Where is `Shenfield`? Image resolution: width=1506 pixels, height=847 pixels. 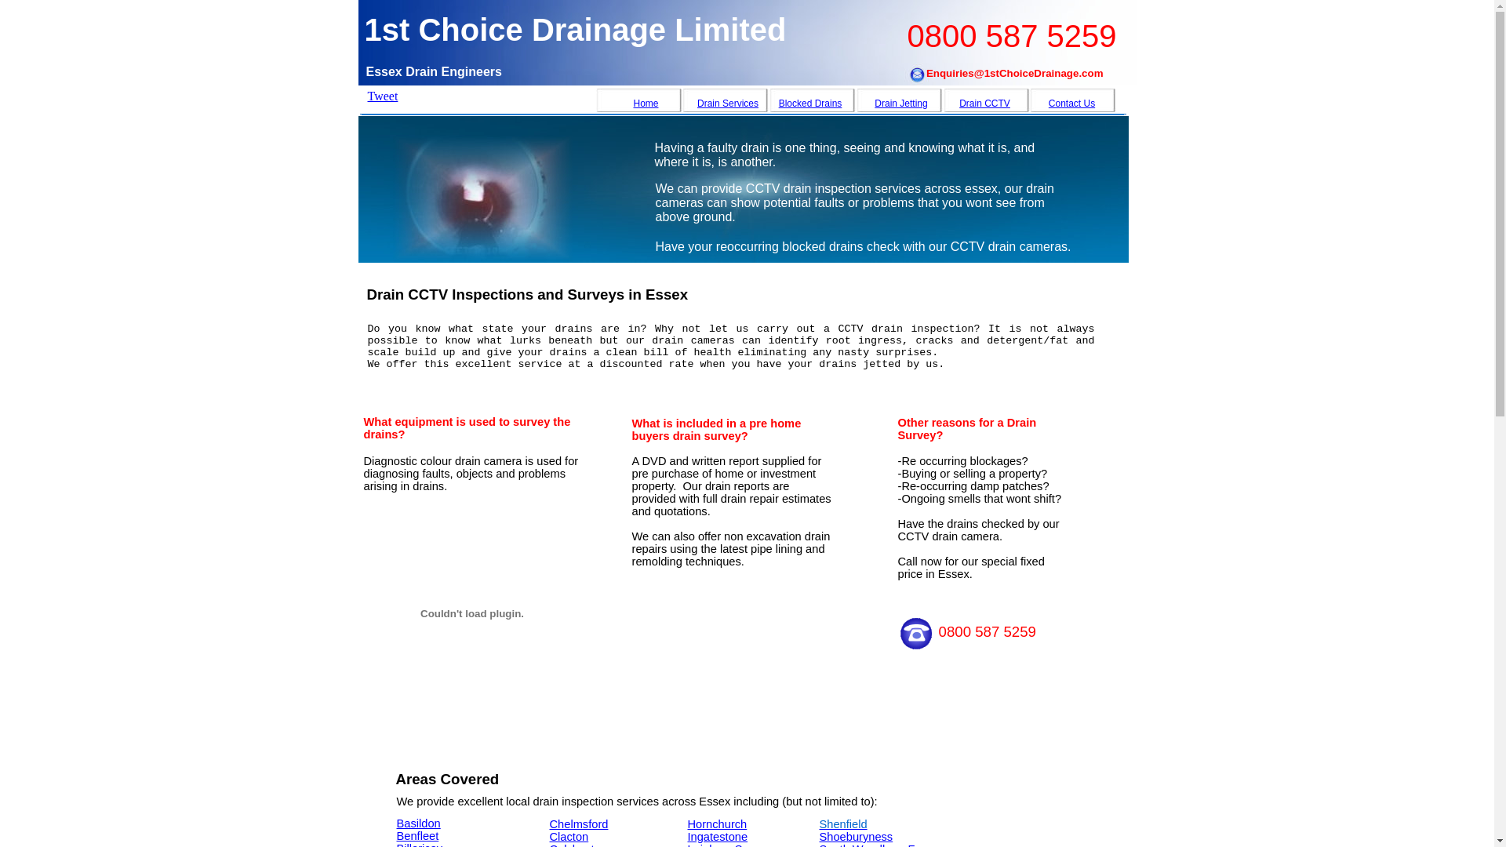
Shenfield is located at coordinates (842, 824).